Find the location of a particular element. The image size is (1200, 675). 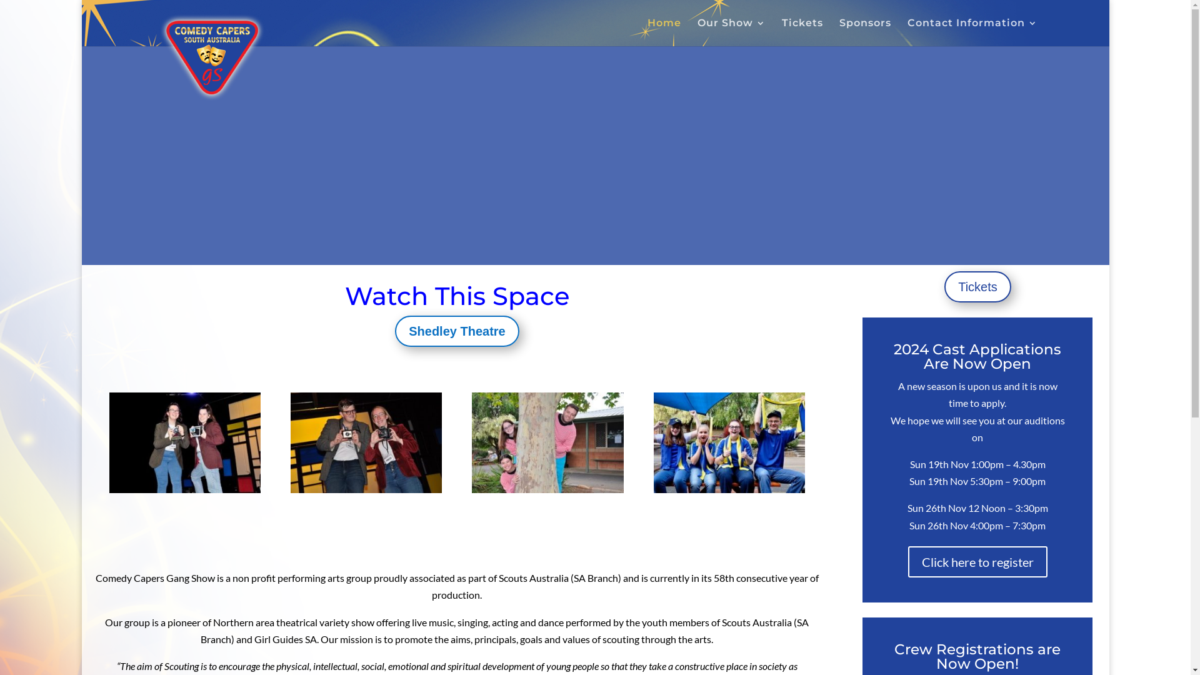

Sponsors is located at coordinates (865, 32).